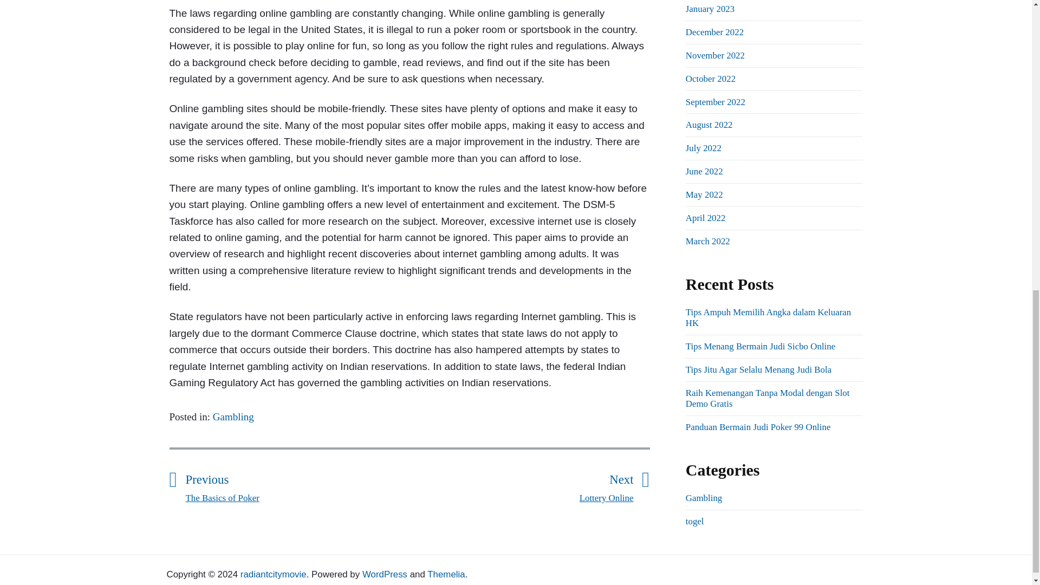 The height and width of the screenshot is (585, 1040). I want to click on October 2022, so click(710, 79).